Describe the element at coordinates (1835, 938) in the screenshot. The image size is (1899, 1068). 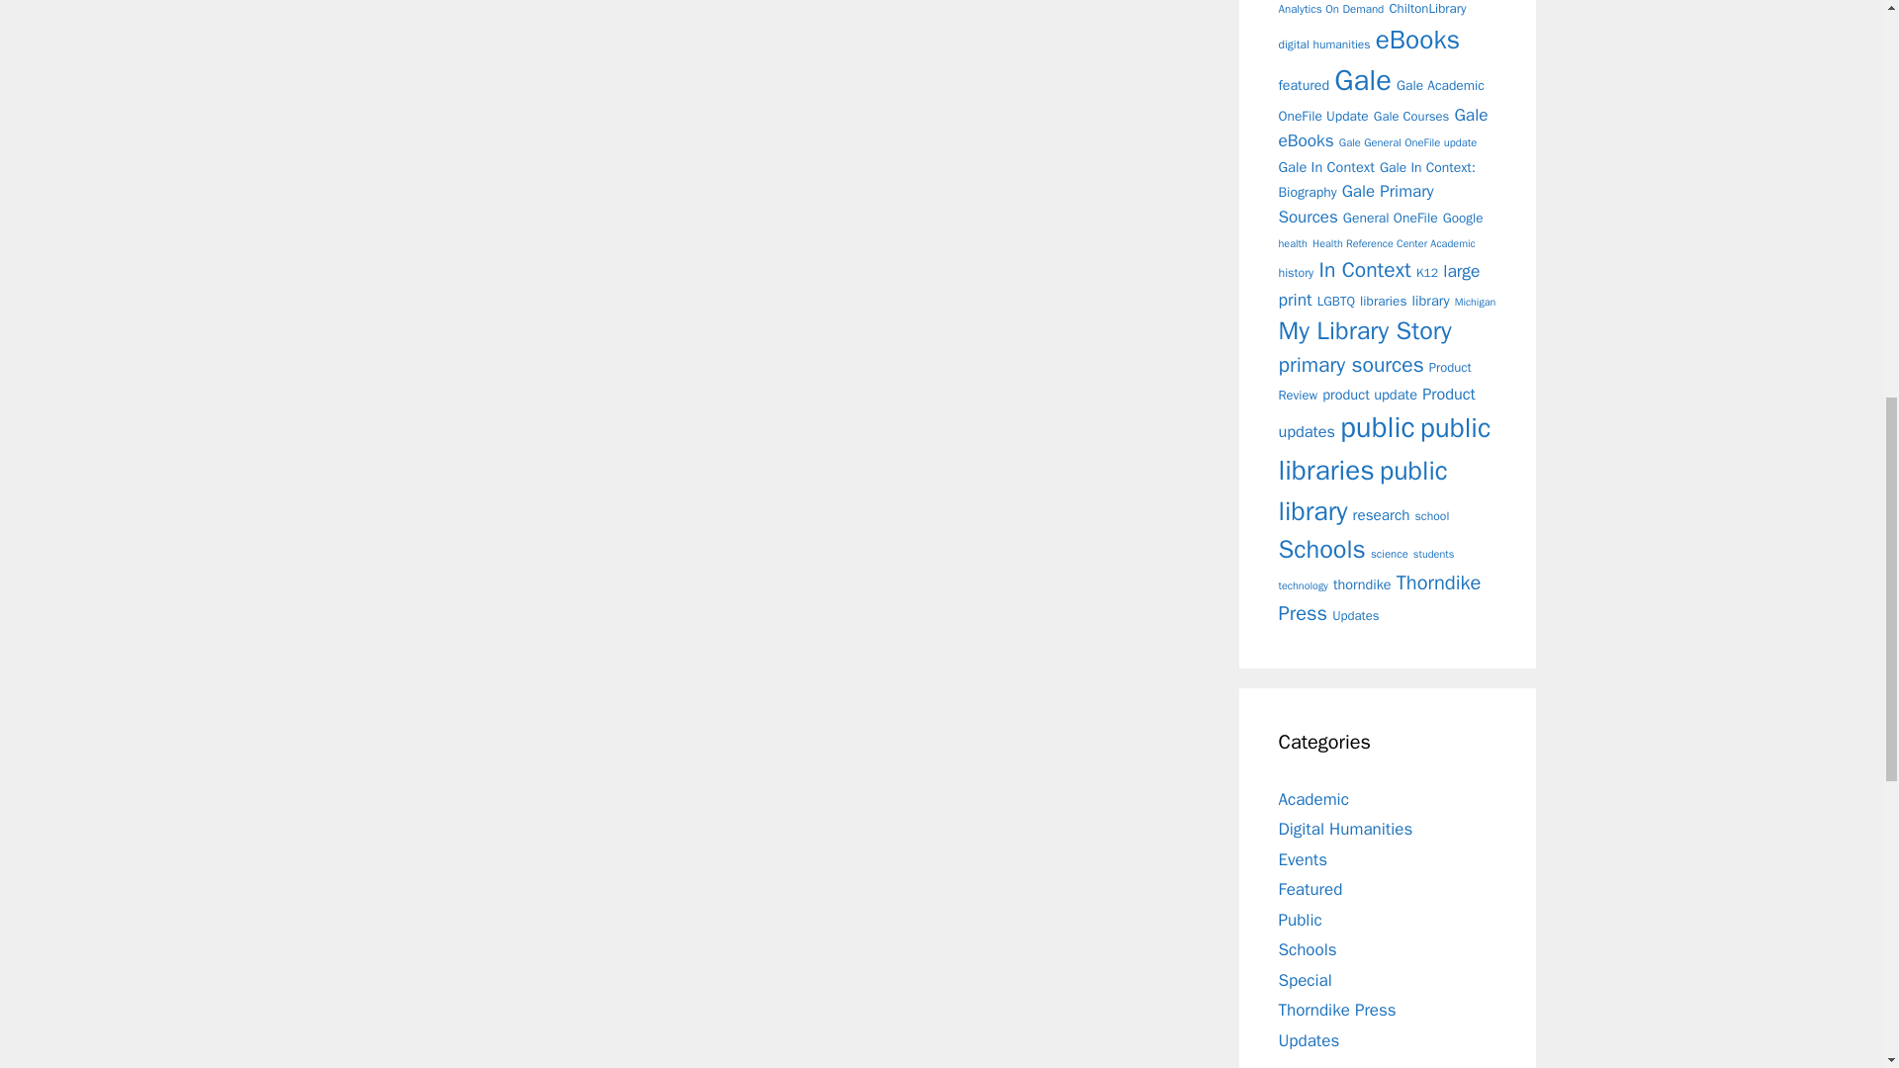
I see `Scroll back to top` at that location.